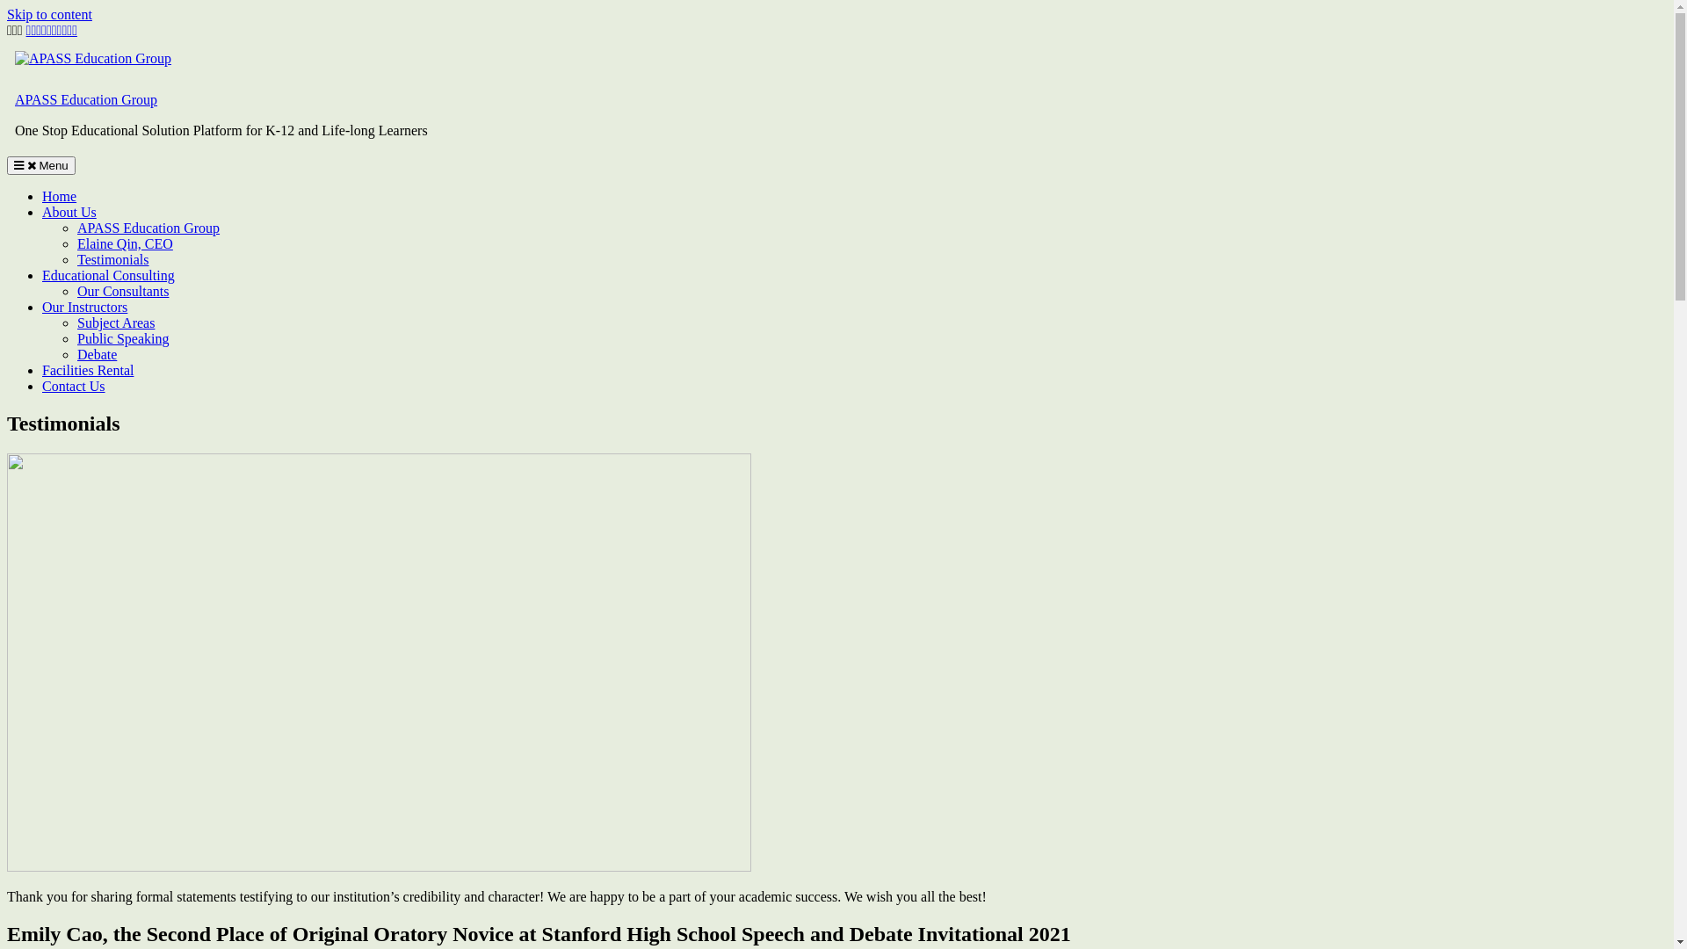 This screenshot has height=949, width=1687. I want to click on Testimonials, so click(113, 260).